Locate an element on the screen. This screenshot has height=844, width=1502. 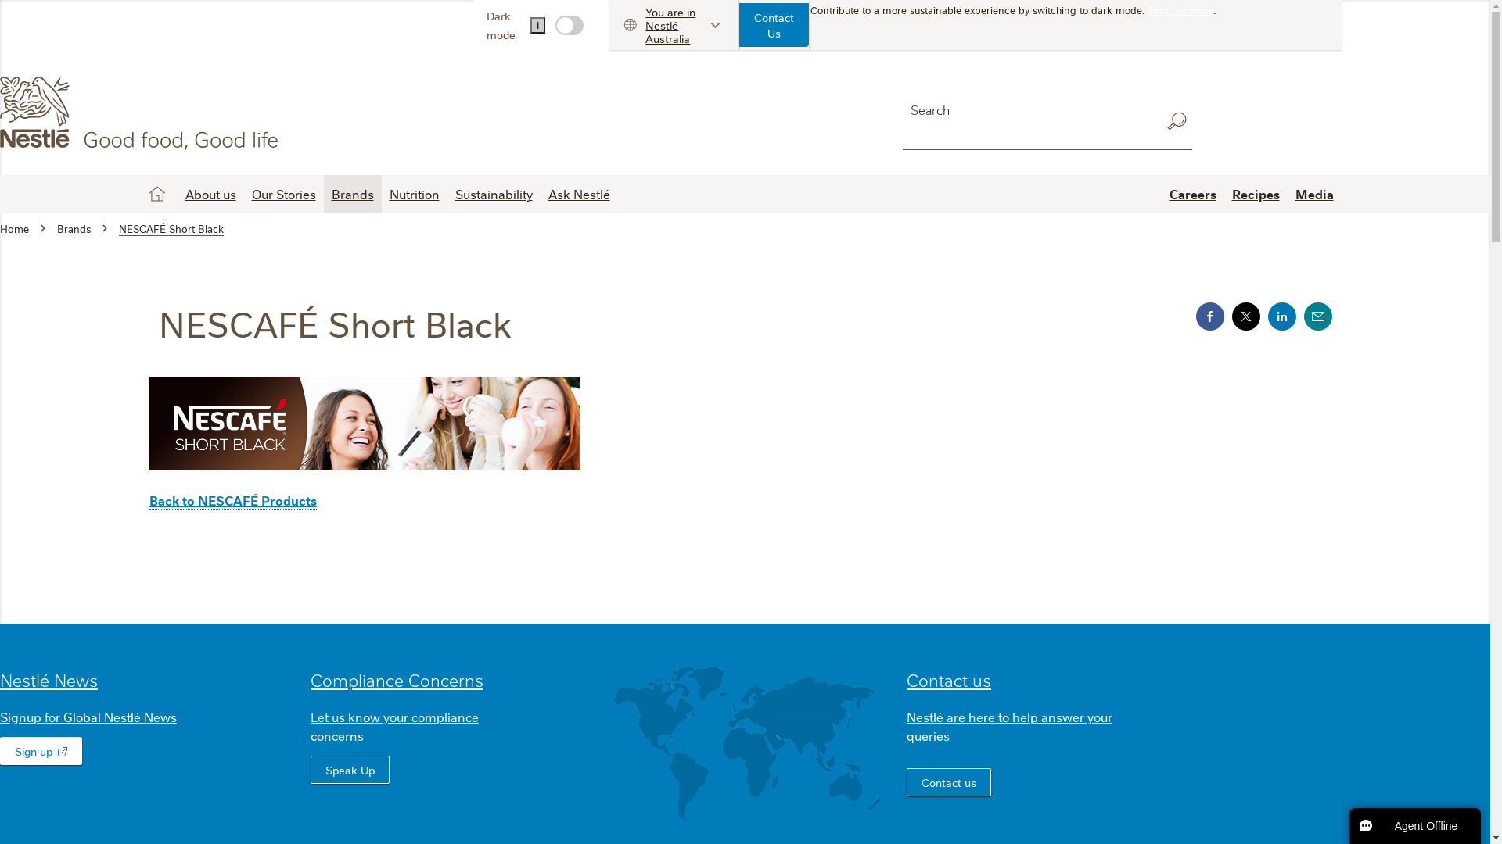
Recipes is located at coordinates (1255, 194).